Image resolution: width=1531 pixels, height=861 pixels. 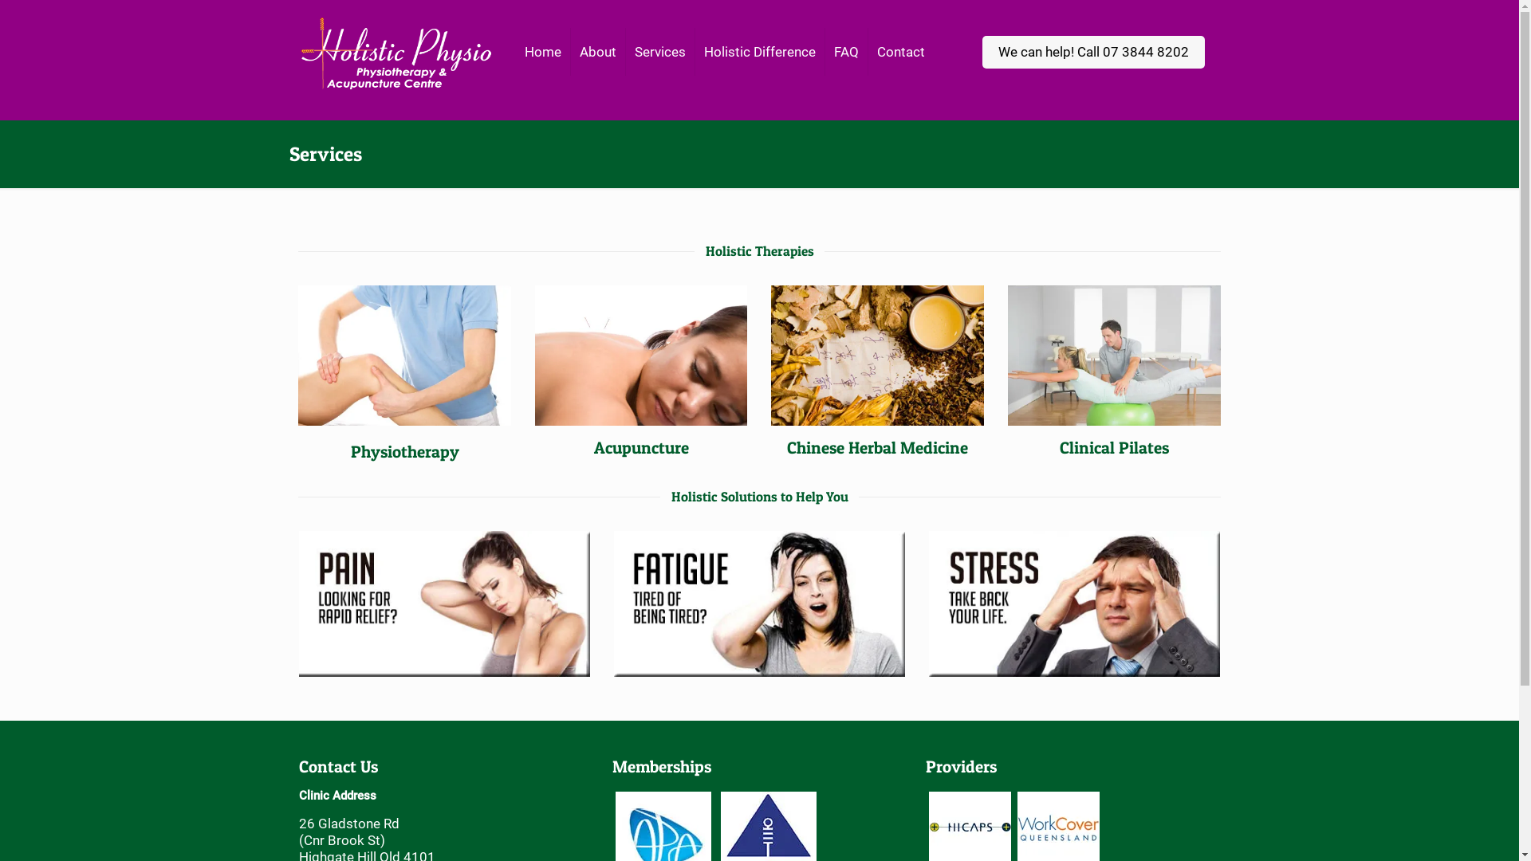 What do you see at coordinates (1115, 448) in the screenshot?
I see `Clinical Pilates` at bounding box center [1115, 448].